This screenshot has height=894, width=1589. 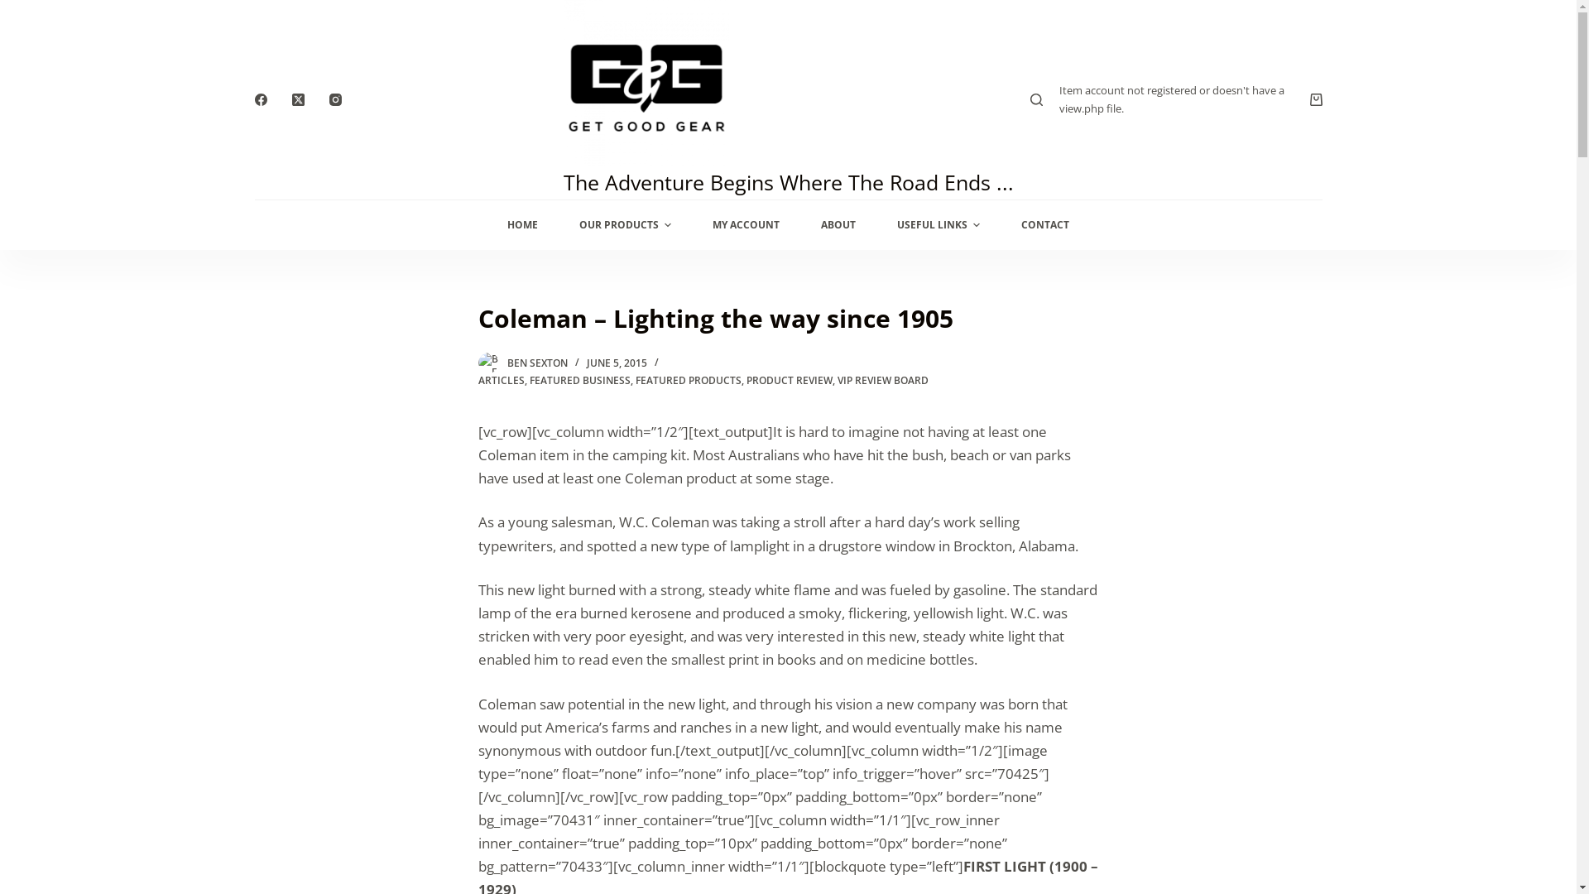 What do you see at coordinates (626, 225) in the screenshot?
I see `OUR PRODUCTS` at bounding box center [626, 225].